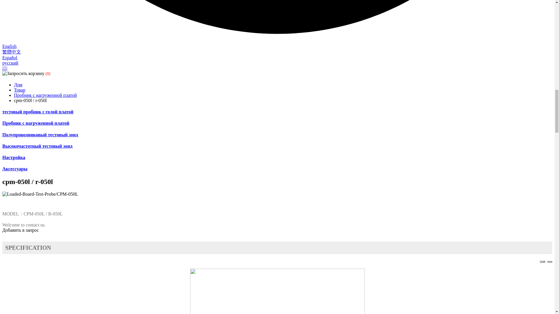  I want to click on inquiryCart, so click(27, 73).